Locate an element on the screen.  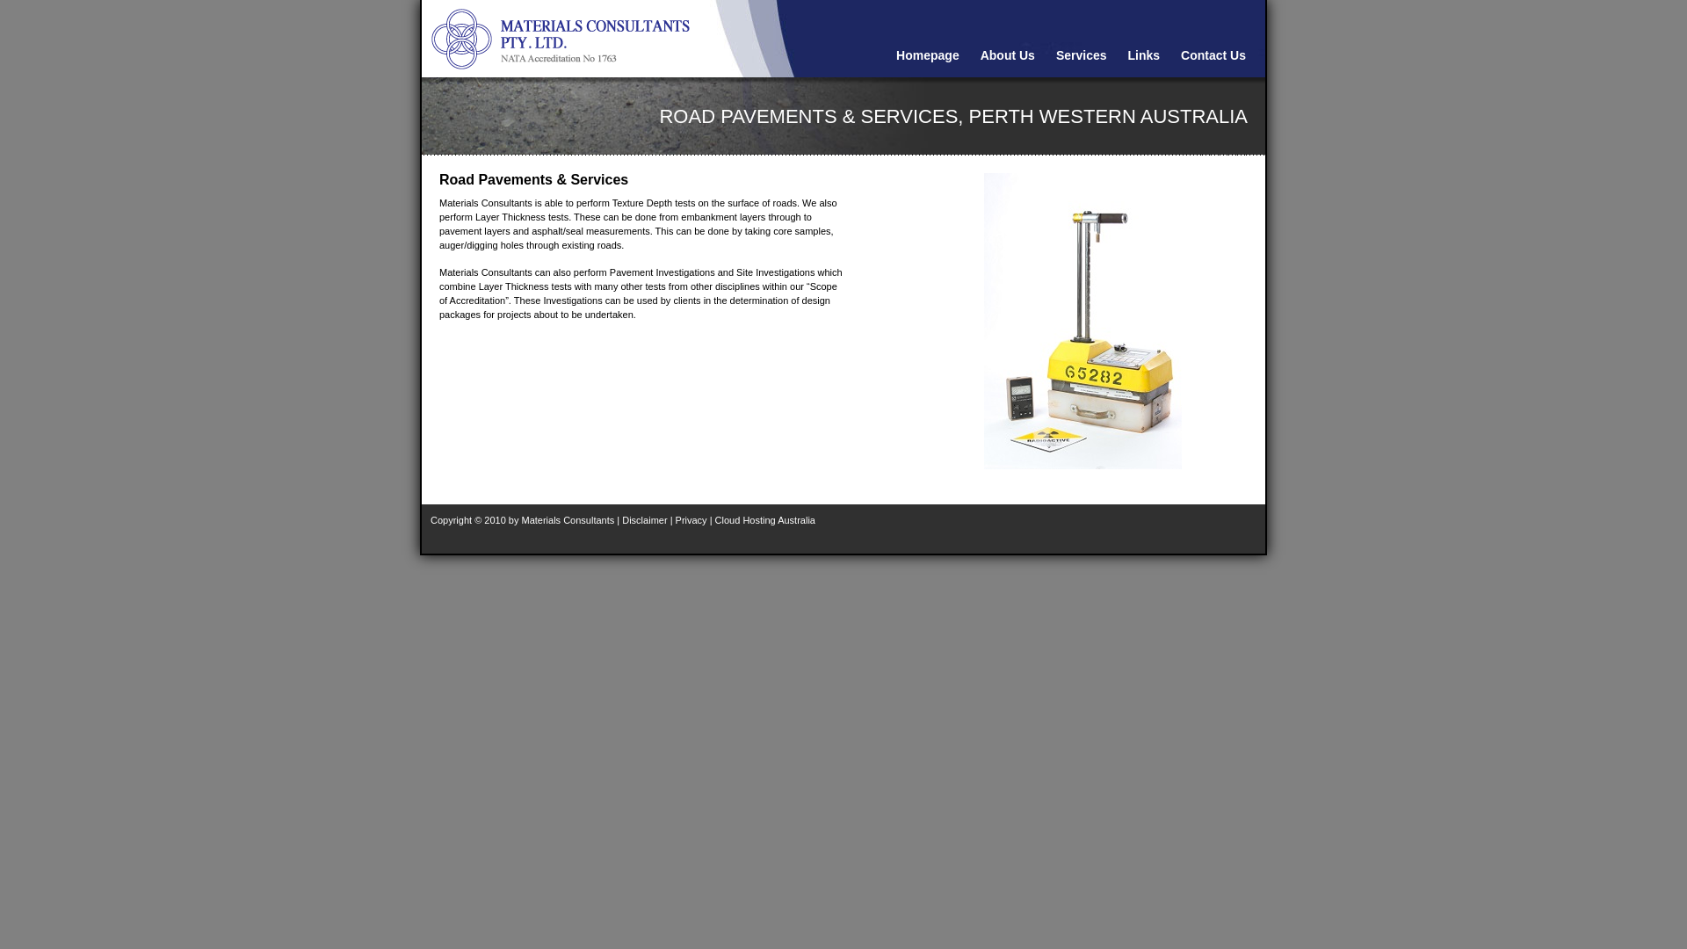
Disclaimer is located at coordinates (645, 520).